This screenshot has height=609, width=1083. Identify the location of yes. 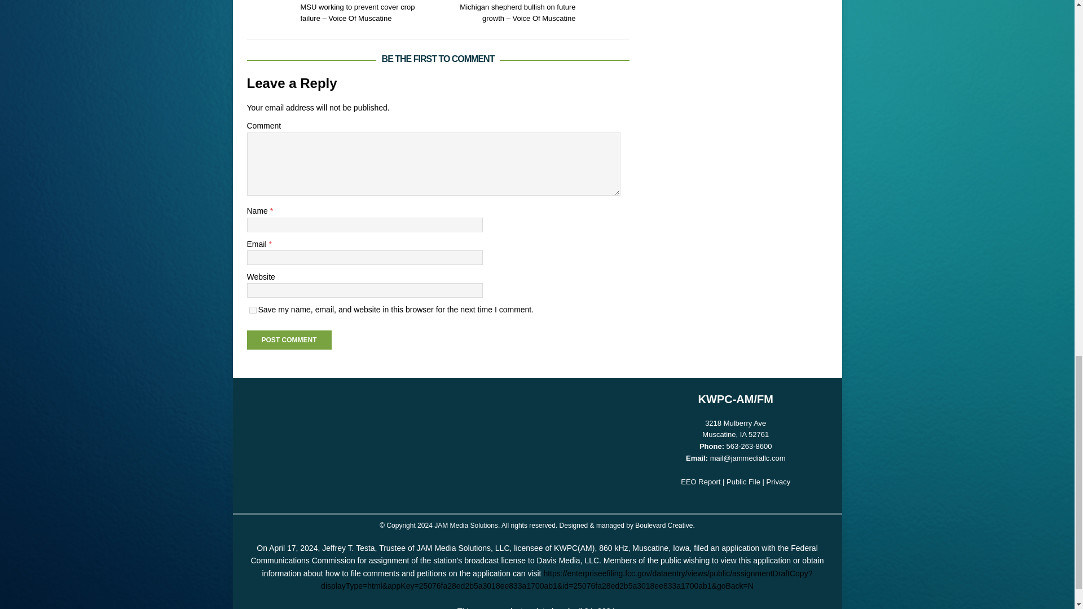
(253, 310).